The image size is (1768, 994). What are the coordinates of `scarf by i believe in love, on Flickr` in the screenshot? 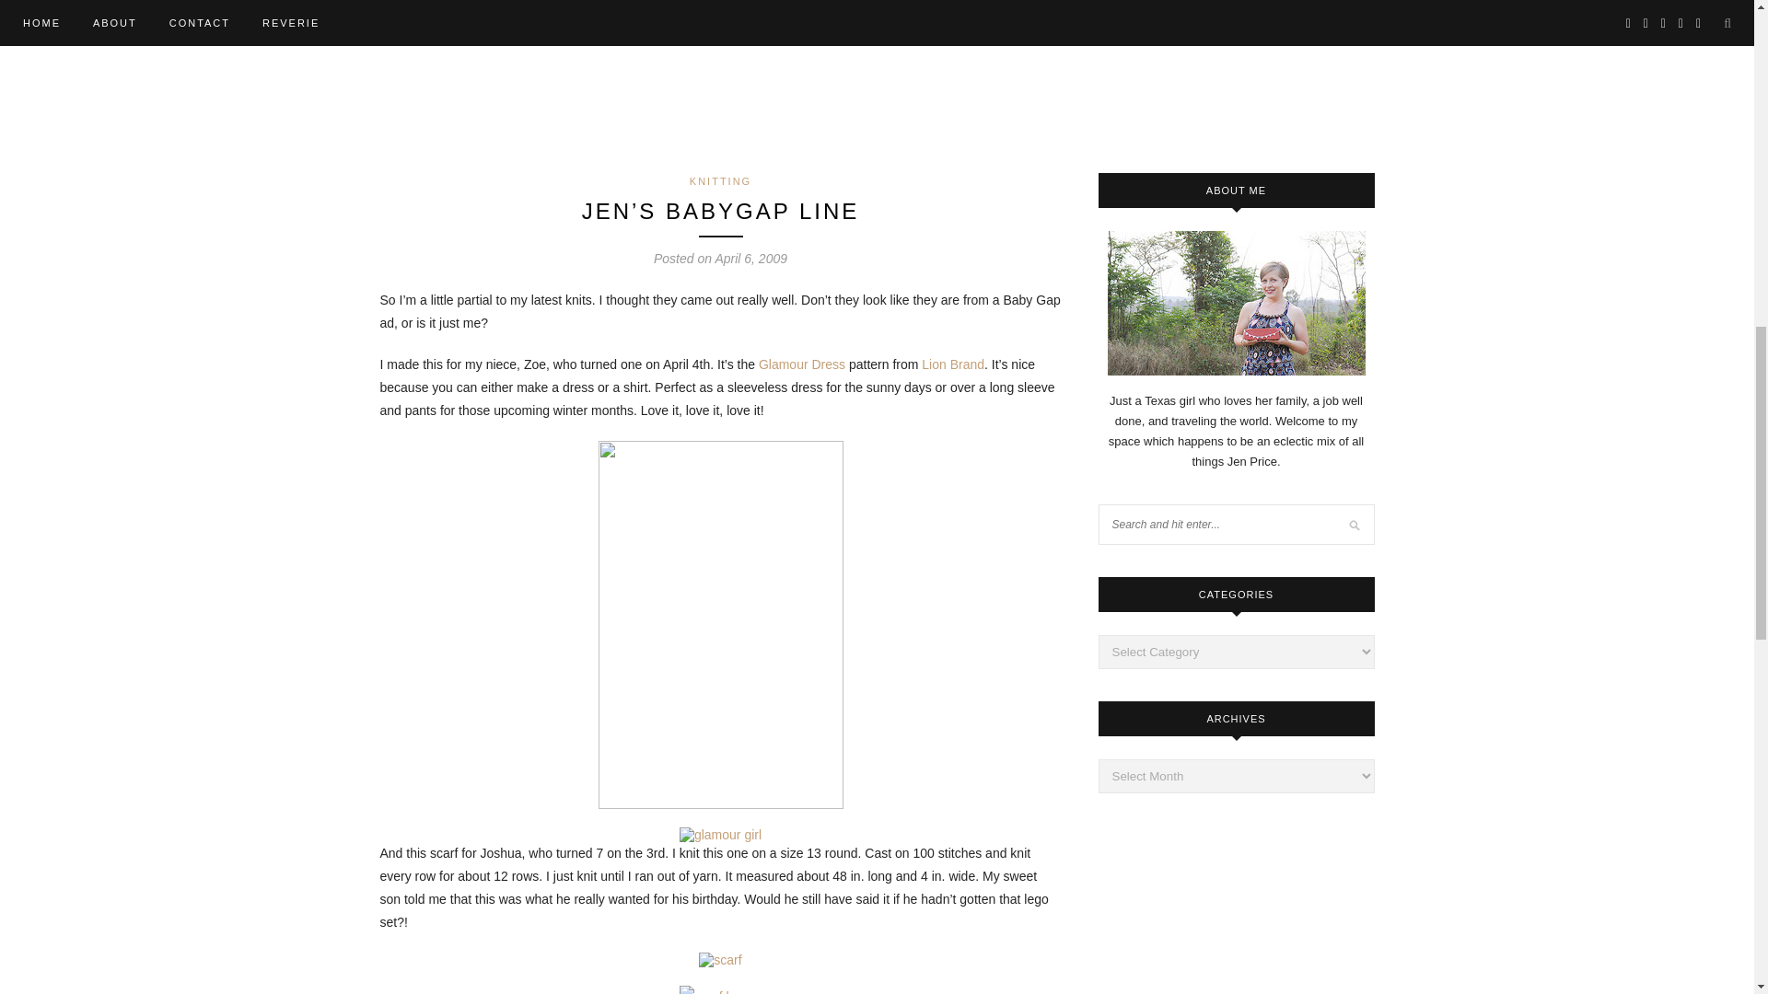 It's located at (719, 959).